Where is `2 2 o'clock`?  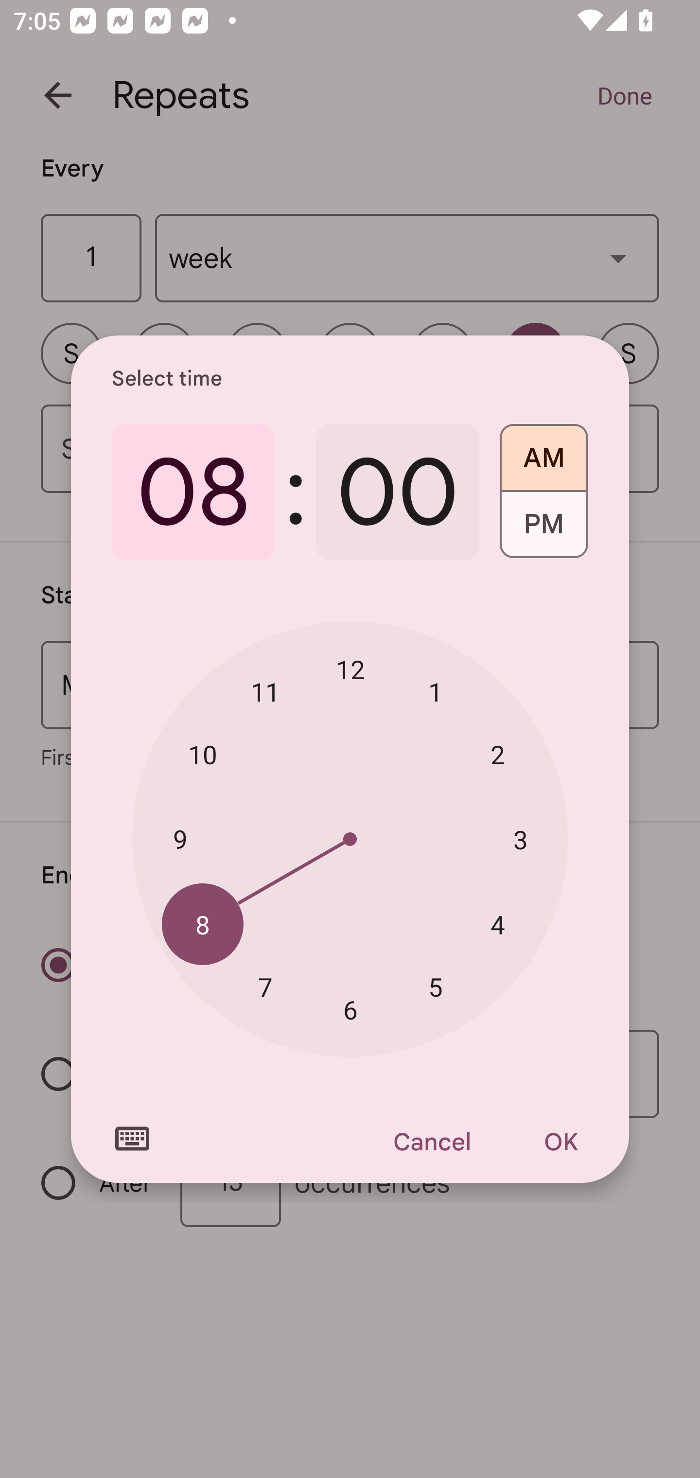 2 2 o'clock is located at coordinates (498, 755).